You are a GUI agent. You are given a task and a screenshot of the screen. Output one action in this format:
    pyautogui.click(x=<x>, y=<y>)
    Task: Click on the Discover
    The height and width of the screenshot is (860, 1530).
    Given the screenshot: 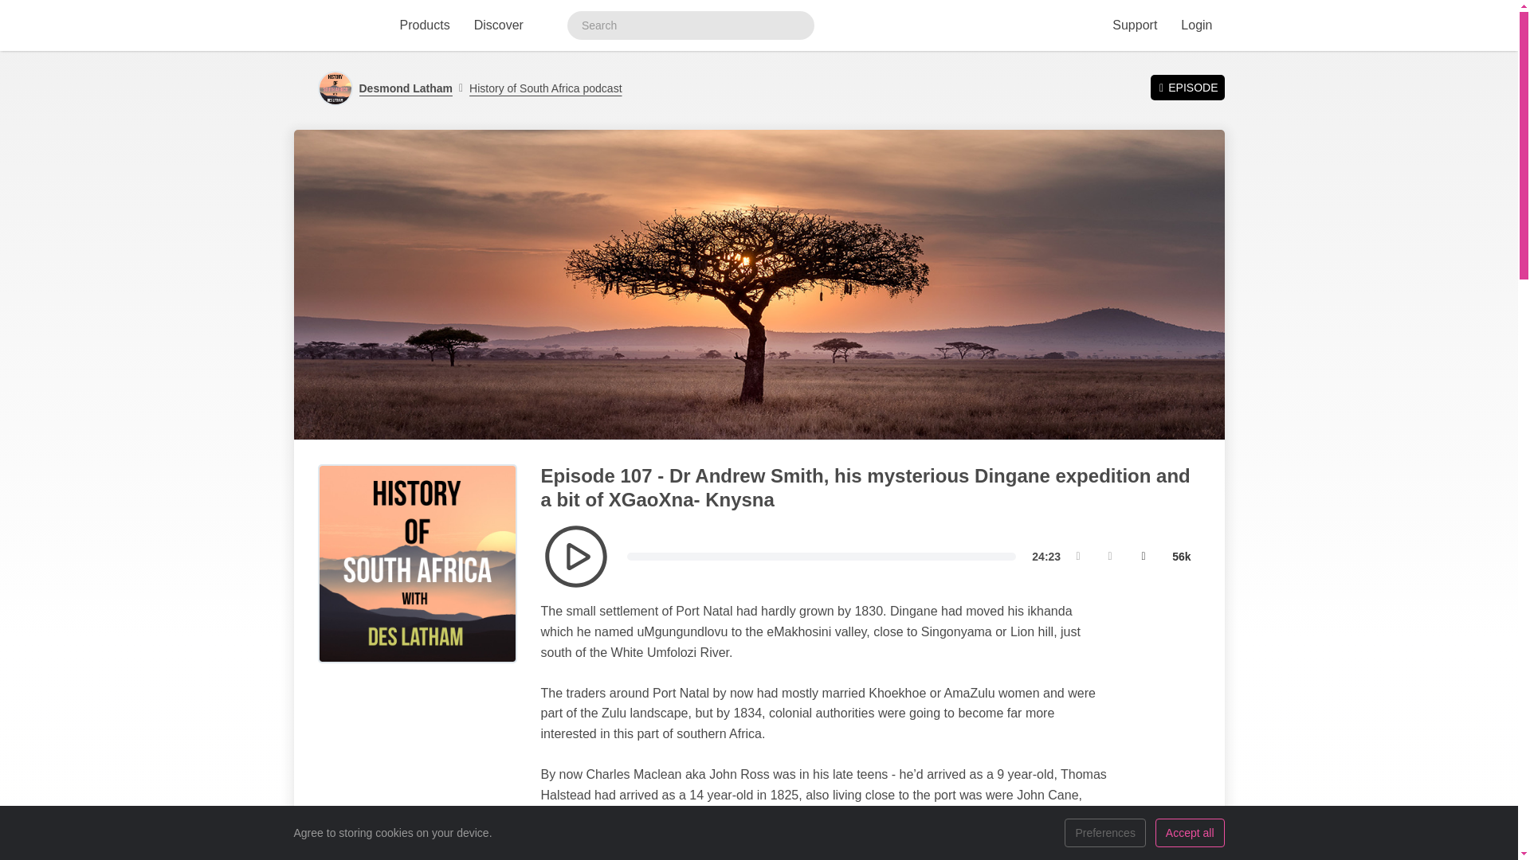 What is the action you would take?
    pyautogui.click(x=499, y=25)
    